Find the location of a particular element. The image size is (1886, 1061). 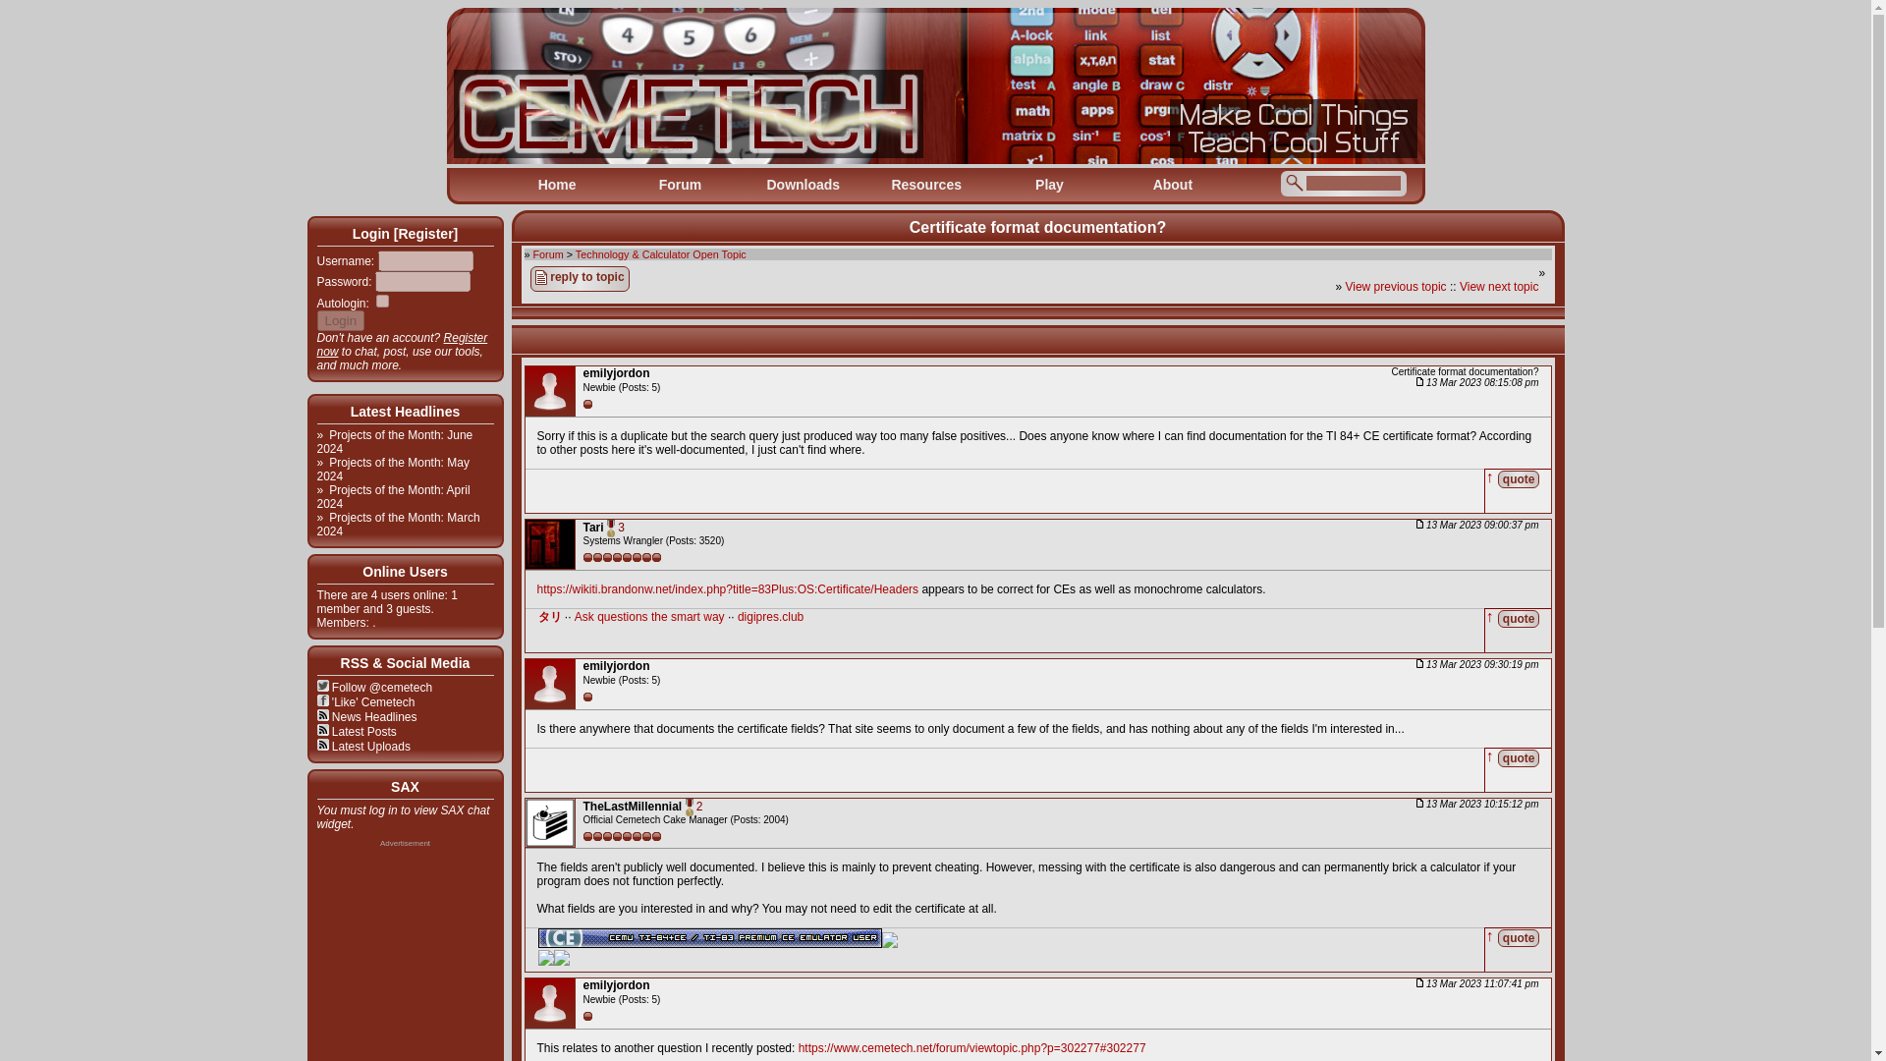

13 Mar 2023 09:00:37 pm is located at coordinates (1477, 525).